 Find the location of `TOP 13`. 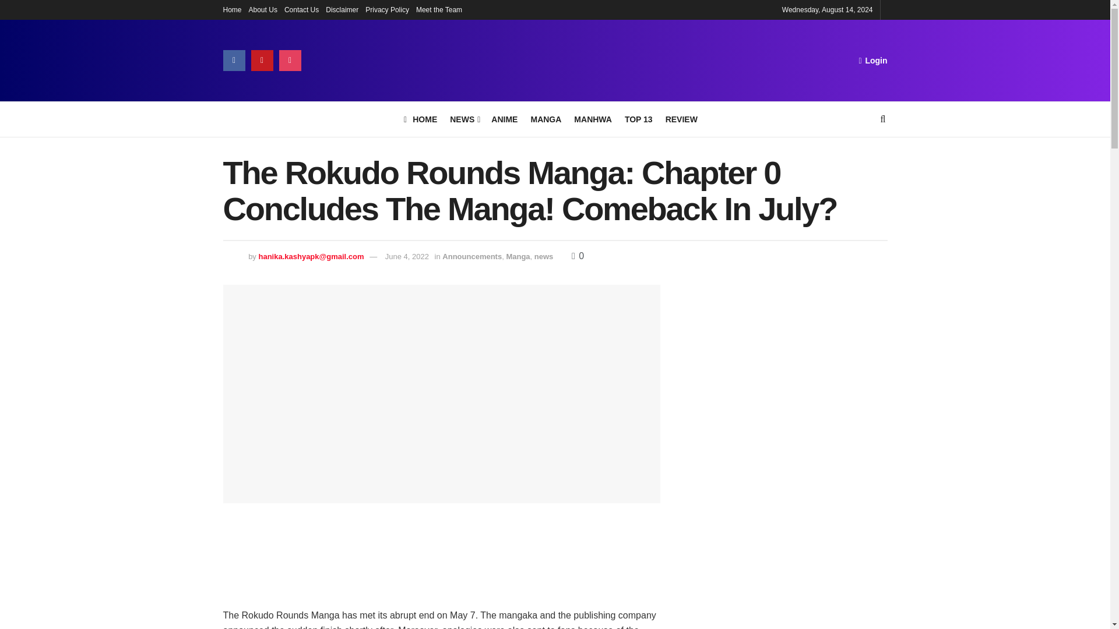

TOP 13 is located at coordinates (638, 119).